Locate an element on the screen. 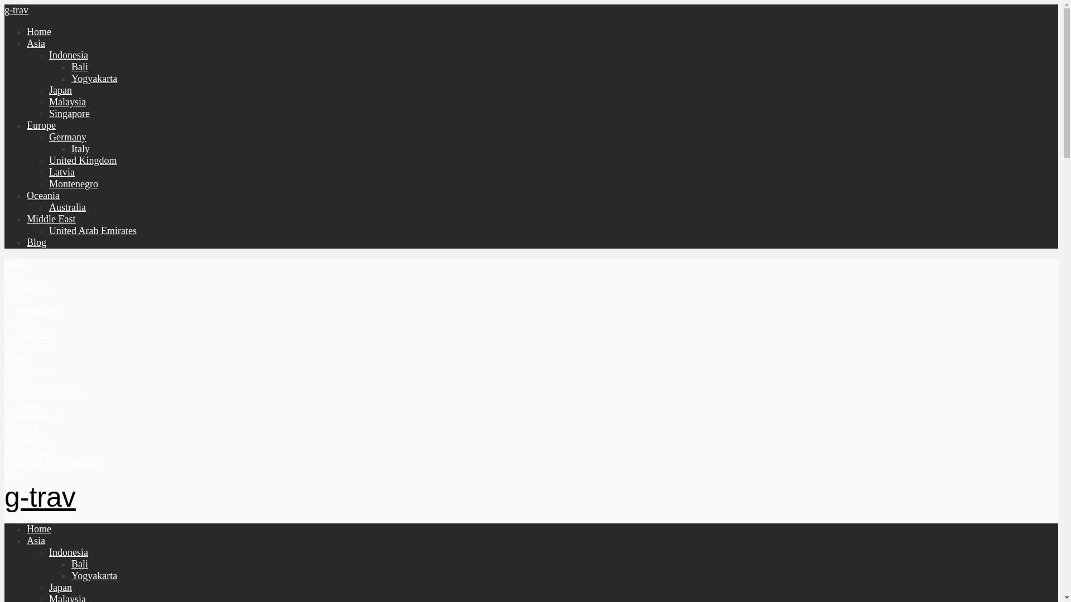 This screenshot has width=1071, height=602. Malaysia is located at coordinates (67, 101).